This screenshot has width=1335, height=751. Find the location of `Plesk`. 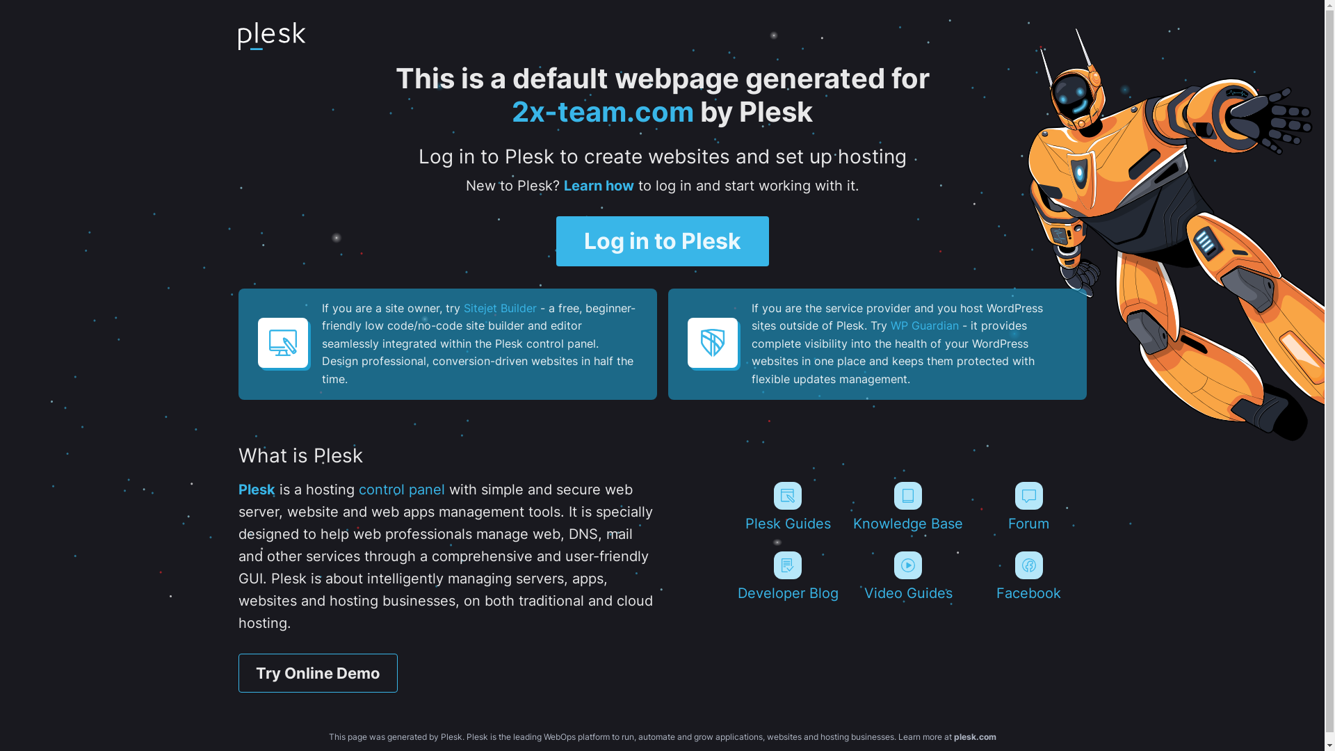

Plesk is located at coordinates (256, 490).